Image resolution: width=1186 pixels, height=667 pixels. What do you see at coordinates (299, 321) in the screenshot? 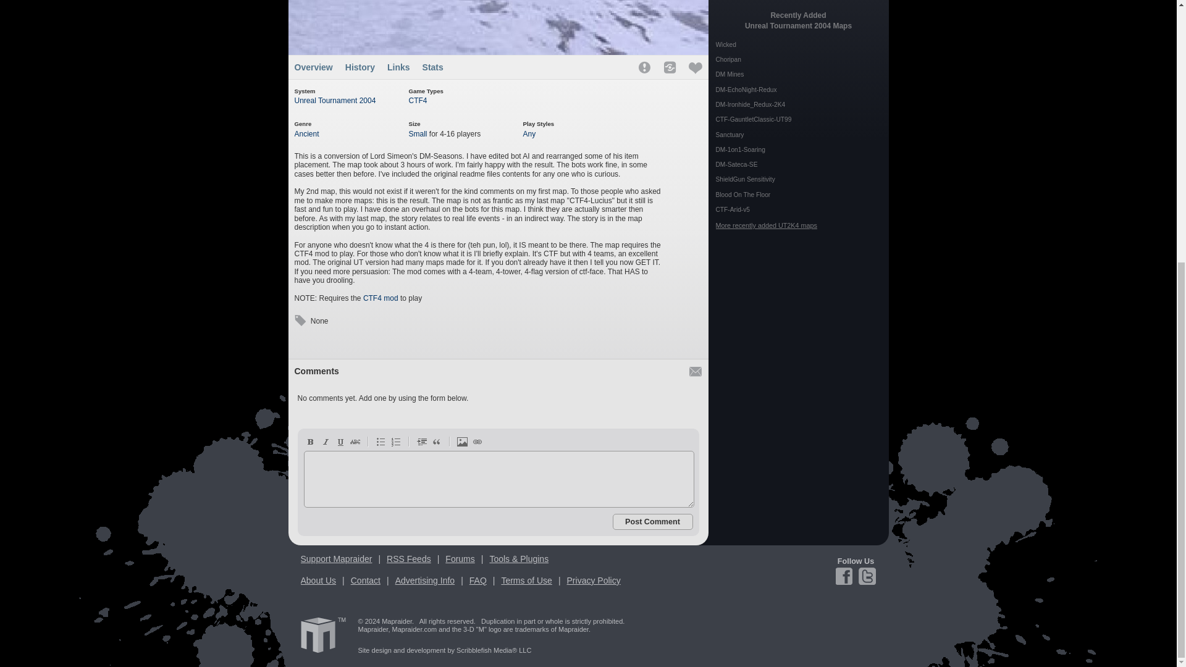
I see `Add Tags` at bounding box center [299, 321].